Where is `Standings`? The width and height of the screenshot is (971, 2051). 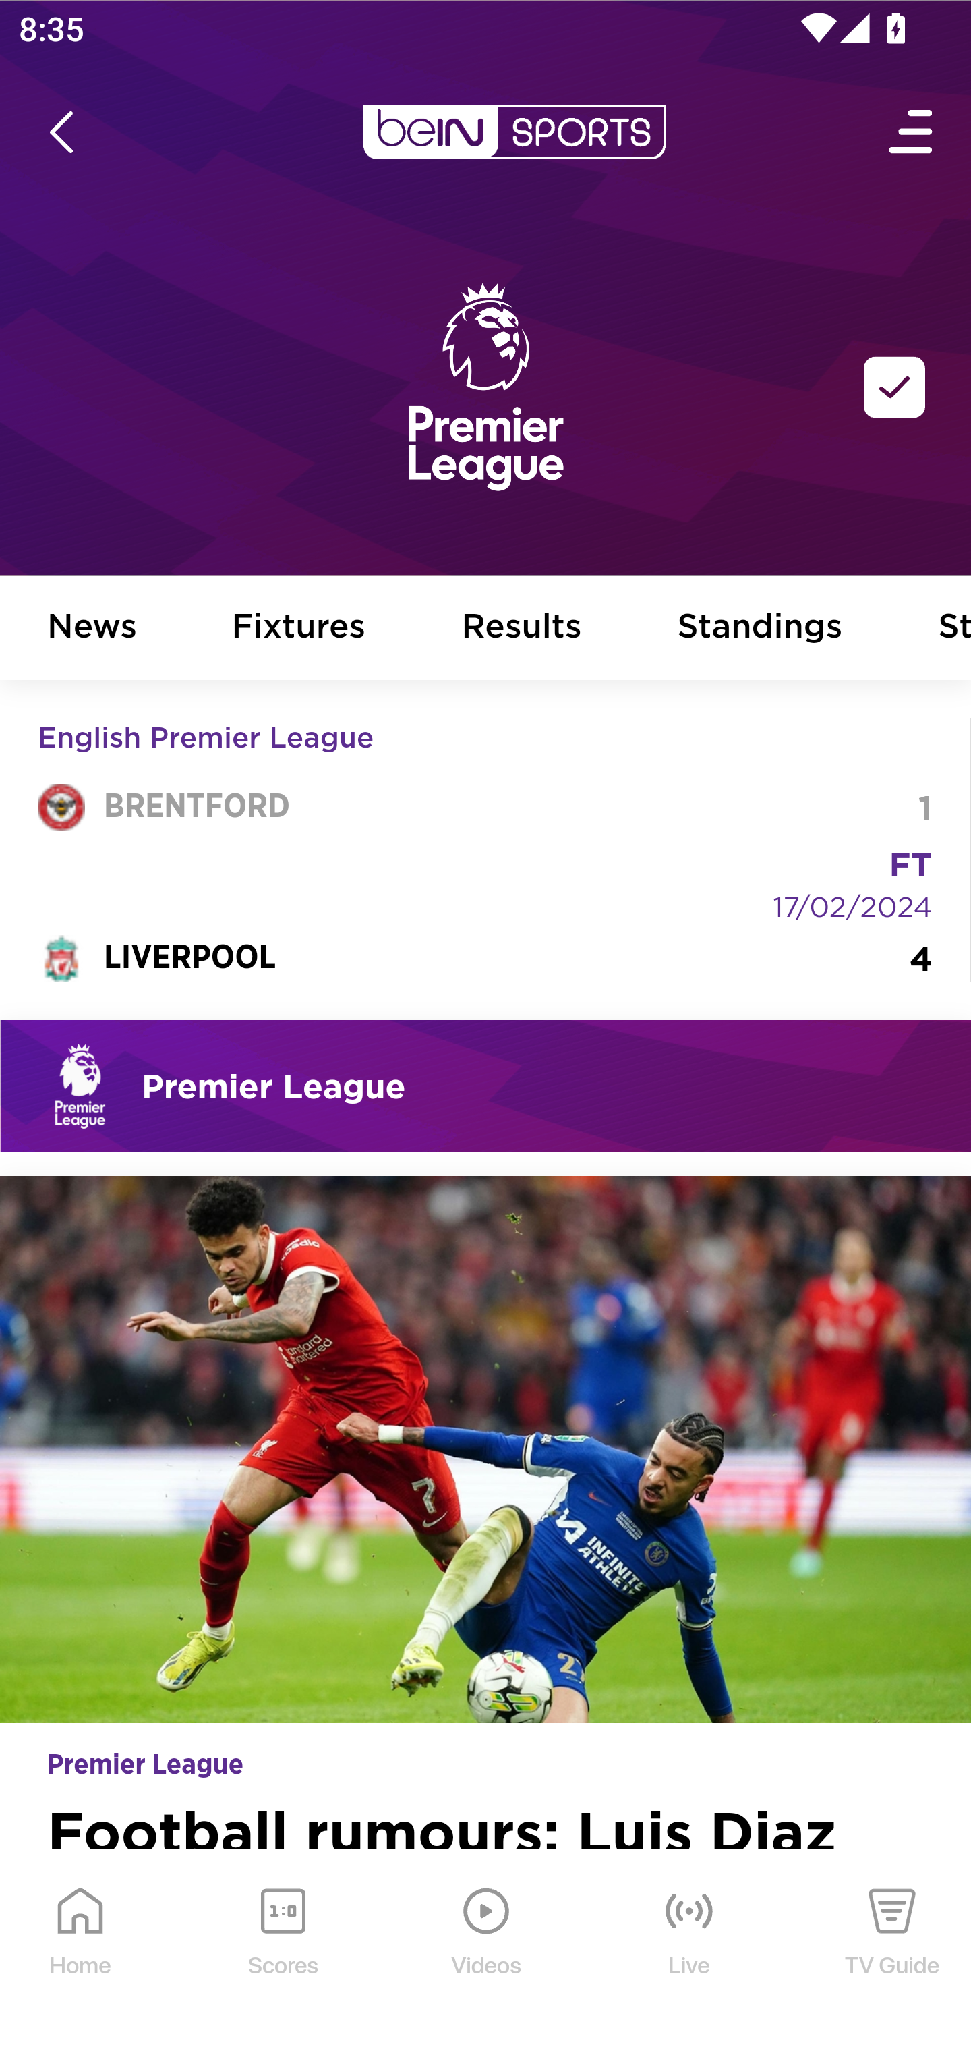
Standings is located at coordinates (760, 629).